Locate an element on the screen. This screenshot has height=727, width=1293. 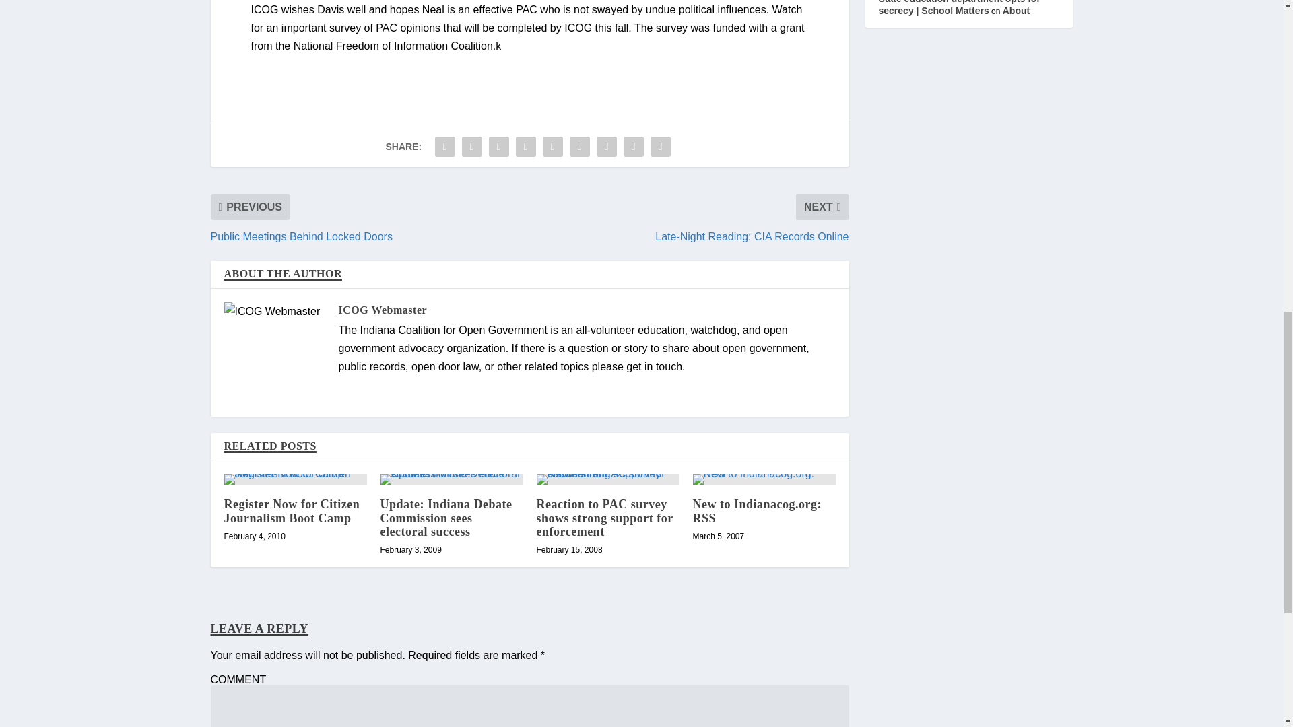
Register Now for Citizen Journalism Boot Camp is located at coordinates (291, 510).